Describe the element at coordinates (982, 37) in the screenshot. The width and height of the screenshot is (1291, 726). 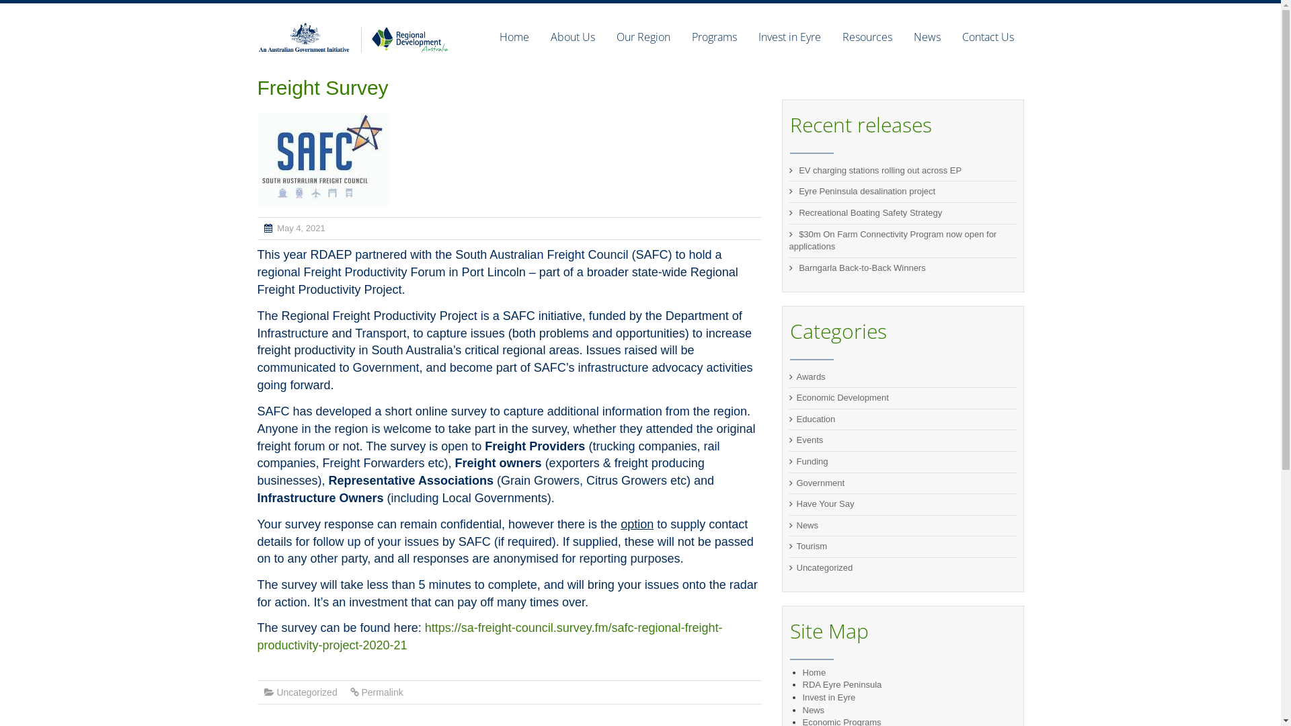
I see `Contact Us` at that location.